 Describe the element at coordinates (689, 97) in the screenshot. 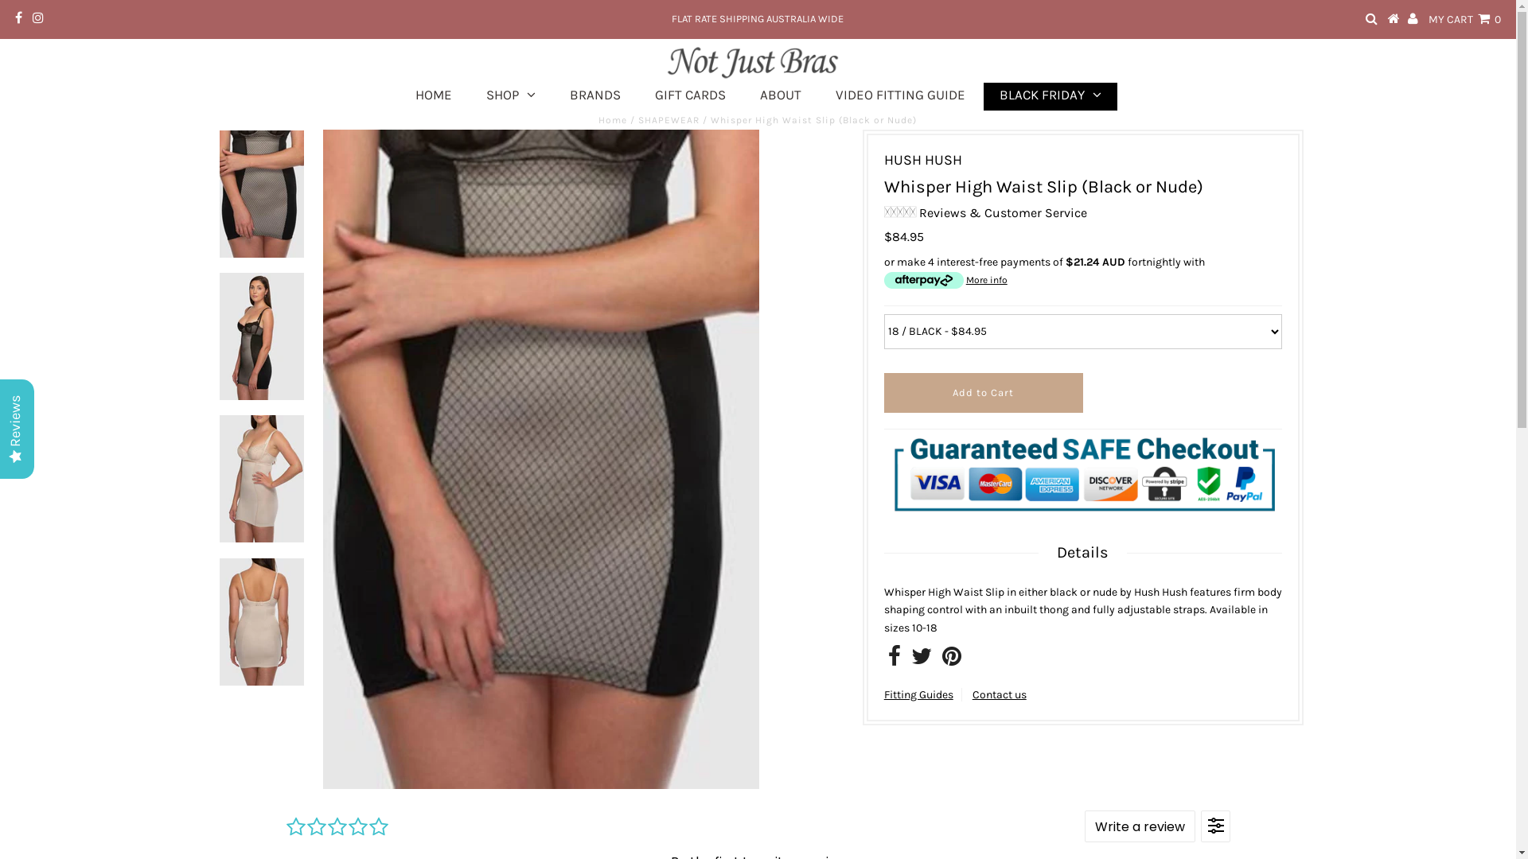

I see `GIFT CARDS` at that location.